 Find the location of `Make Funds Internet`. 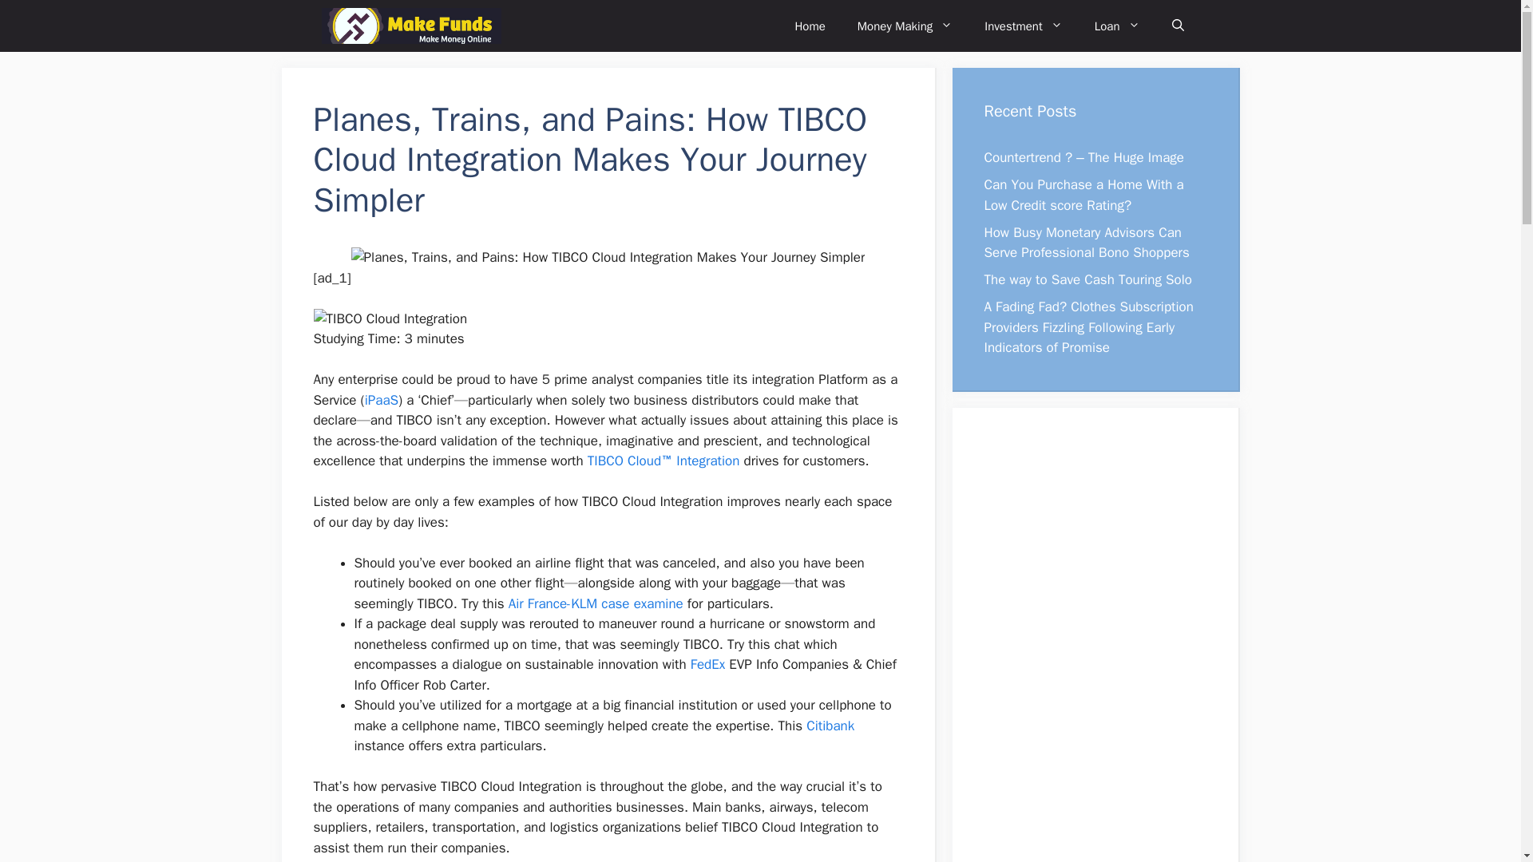

Make Funds Internet is located at coordinates (410, 26).